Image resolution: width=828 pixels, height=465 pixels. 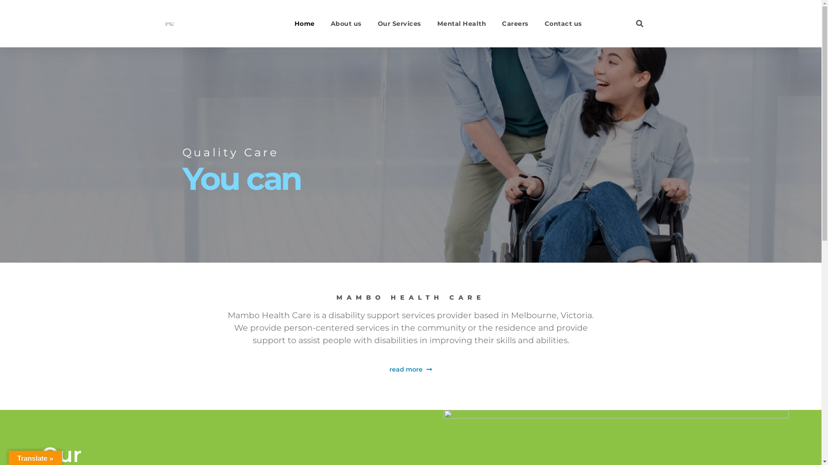 What do you see at coordinates (515, 23) in the screenshot?
I see `Careers` at bounding box center [515, 23].